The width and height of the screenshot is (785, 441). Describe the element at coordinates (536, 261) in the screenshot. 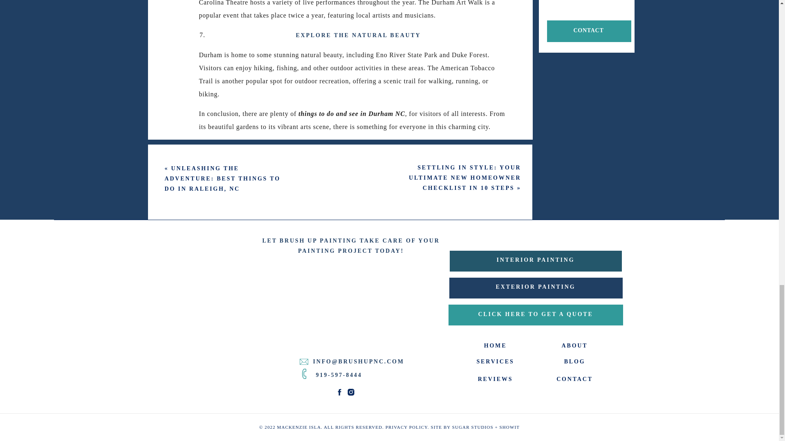

I see `INTERIOR PAINTING` at that location.